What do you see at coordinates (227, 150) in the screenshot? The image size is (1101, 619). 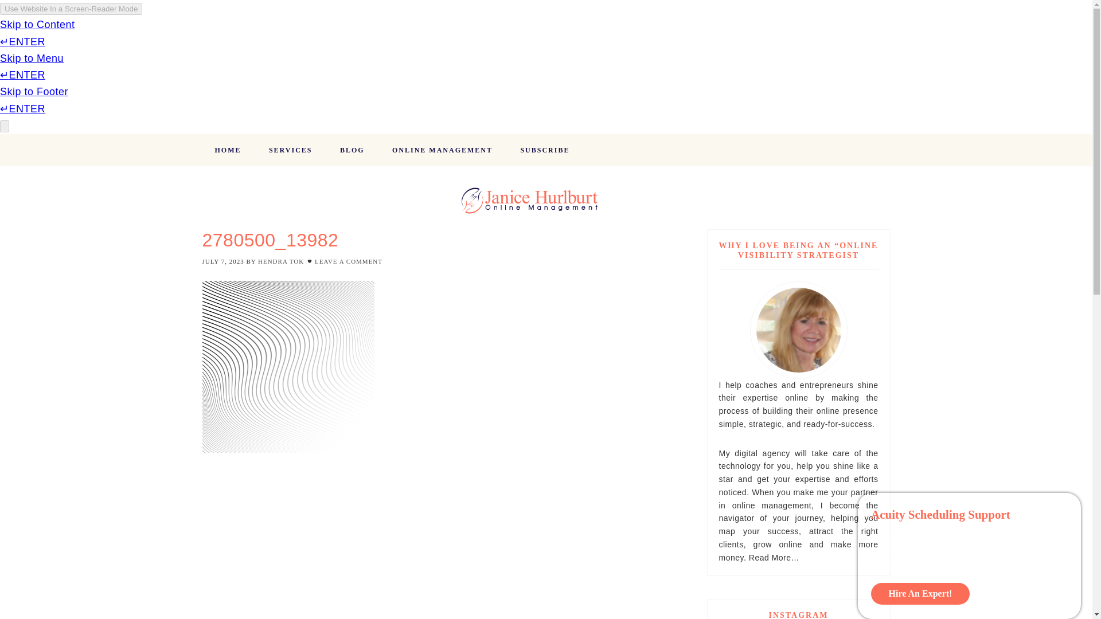 I see `HOME` at bounding box center [227, 150].